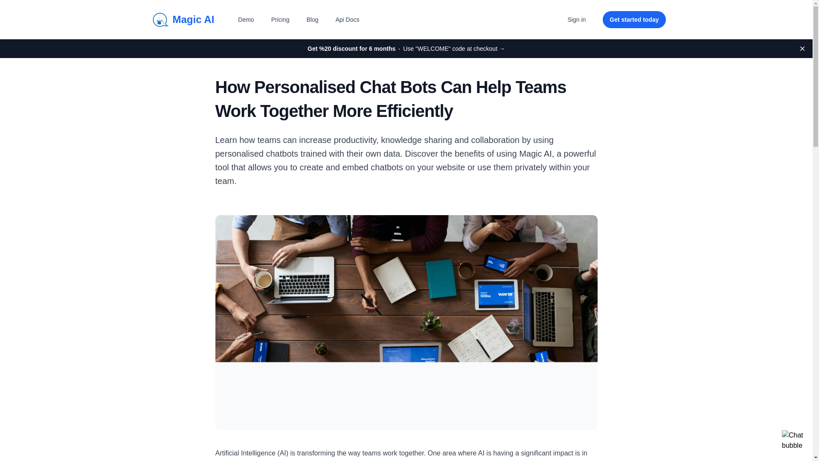 Image resolution: width=819 pixels, height=461 pixels. I want to click on Blog, so click(312, 20).